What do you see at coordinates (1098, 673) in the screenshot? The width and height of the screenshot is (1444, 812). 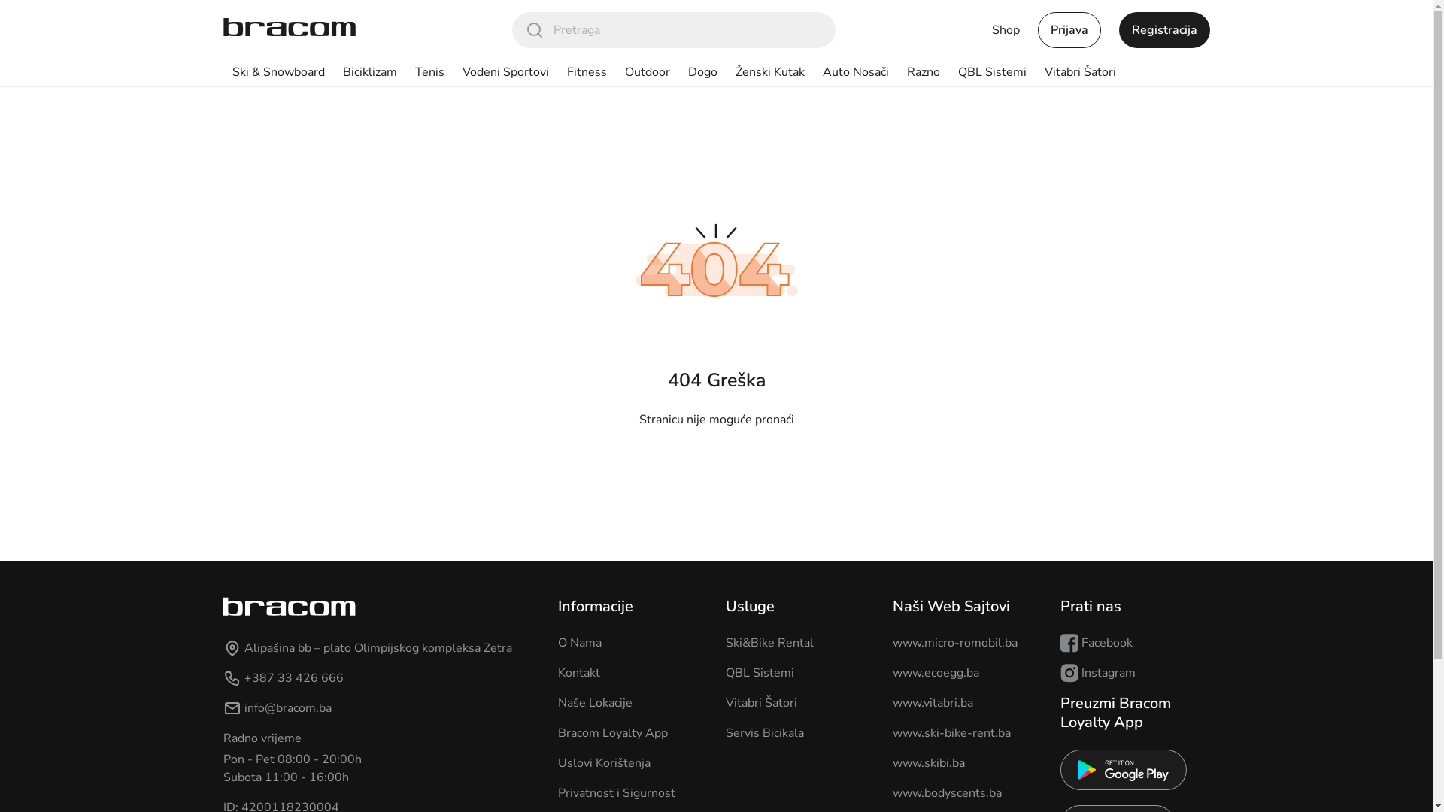 I see `Instagram` at bounding box center [1098, 673].